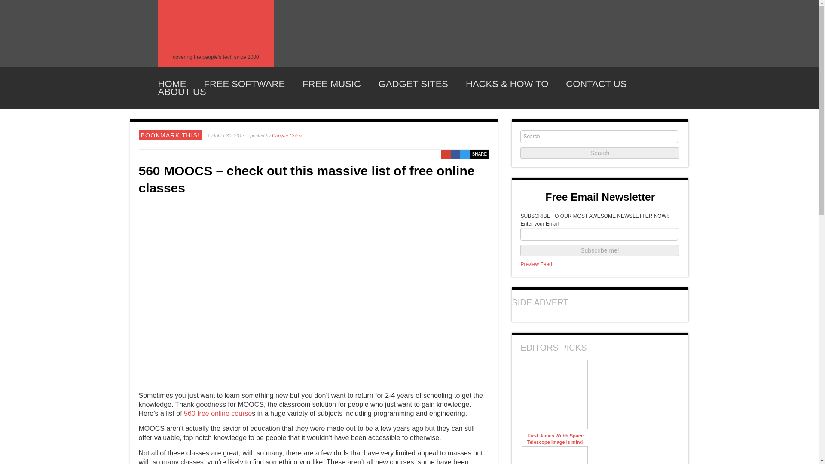 The image size is (825, 464). I want to click on ABOUT US, so click(182, 92).